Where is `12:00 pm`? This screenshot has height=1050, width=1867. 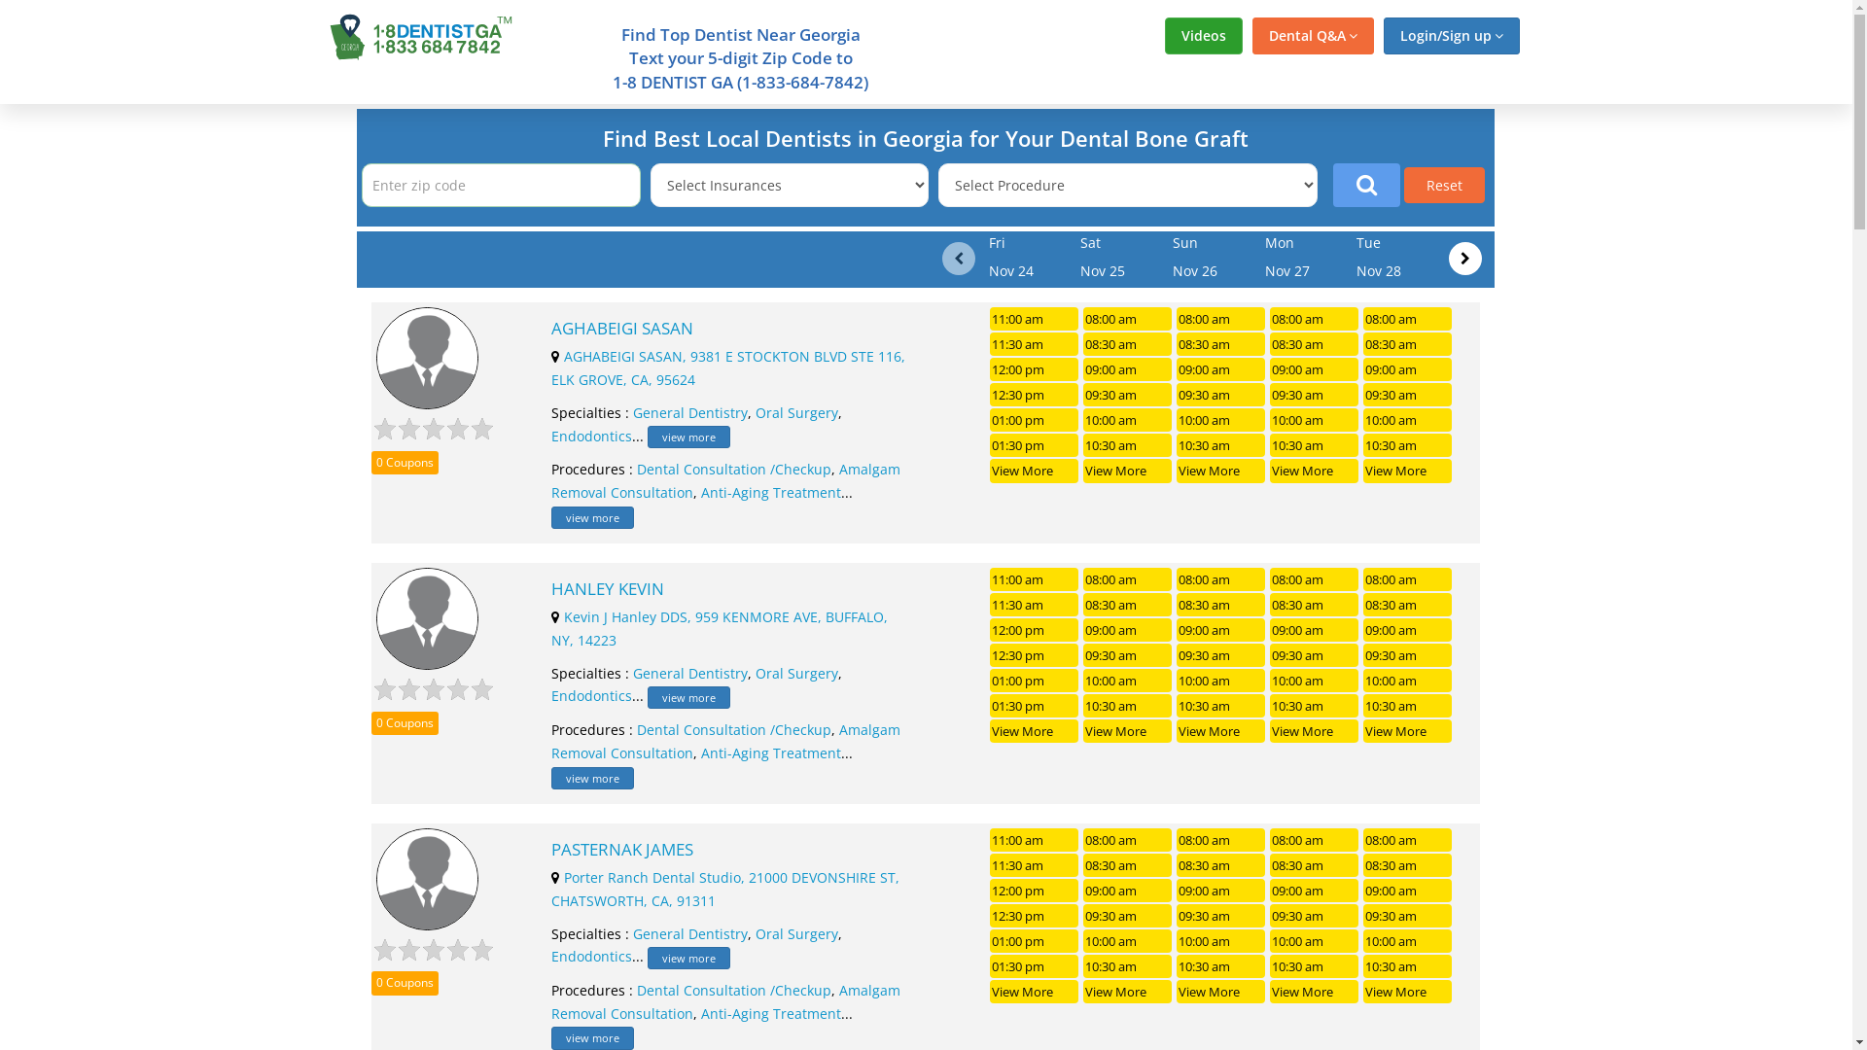 12:00 pm is located at coordinates (1034, 891).